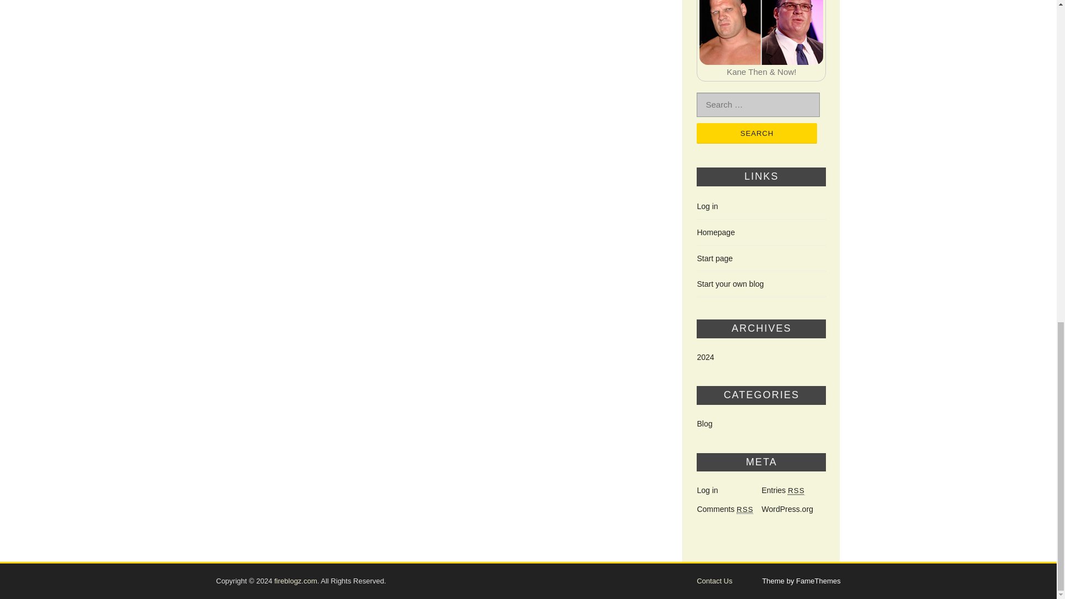 The height and width of the screenshot is (599, 1065). I want to click on WordPress.org, so click(787, 509).